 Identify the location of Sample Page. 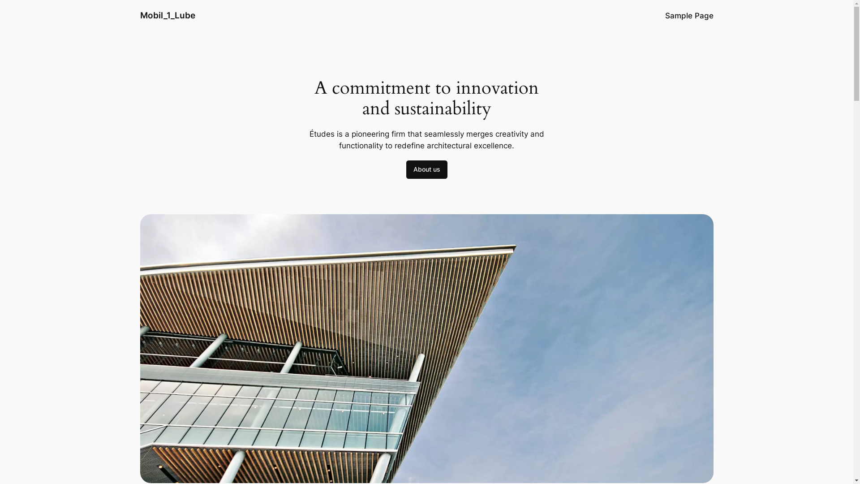
(689, 16).